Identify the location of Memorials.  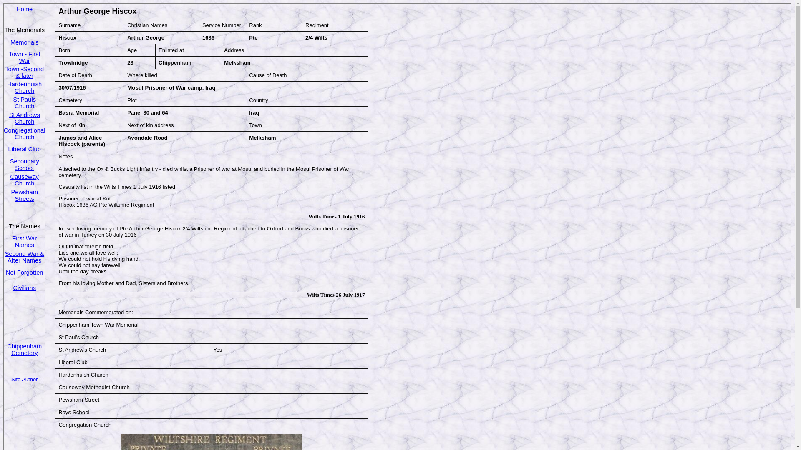
(24, 42).